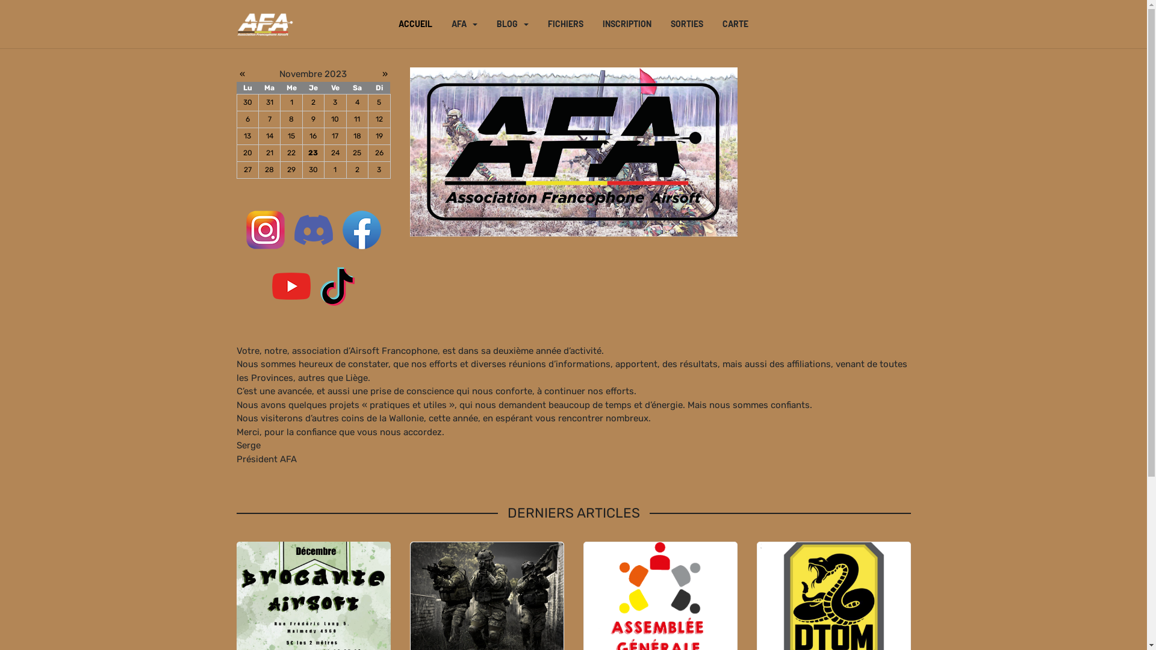  What do you see at coordinates (313, 102) in the screenshot?
I see `2` at bounding box center [313, 102].